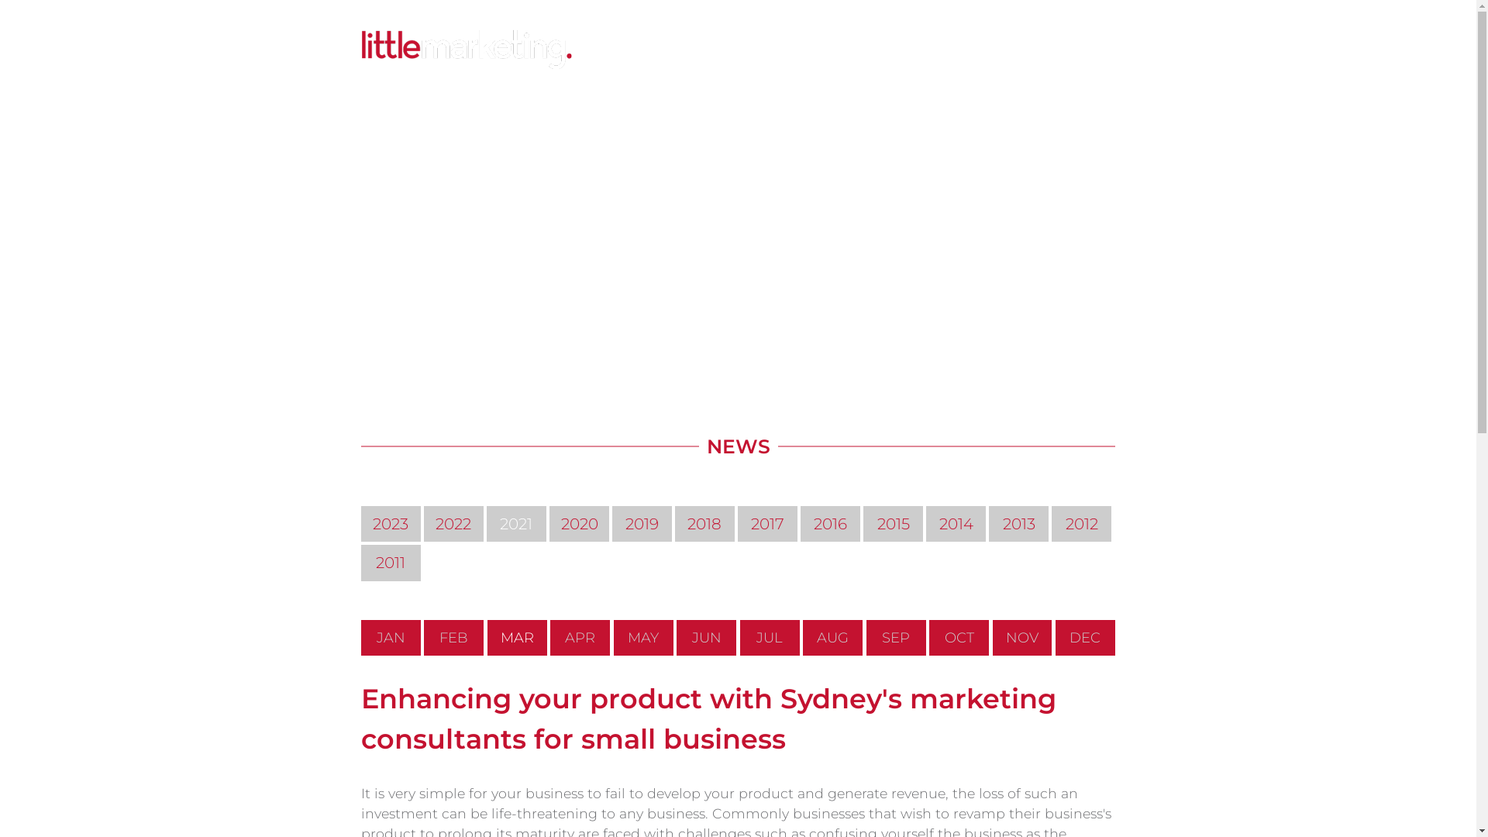 The width and height of the screenshot is (1488, 837). I want to click on JAN, so click(391, 638).